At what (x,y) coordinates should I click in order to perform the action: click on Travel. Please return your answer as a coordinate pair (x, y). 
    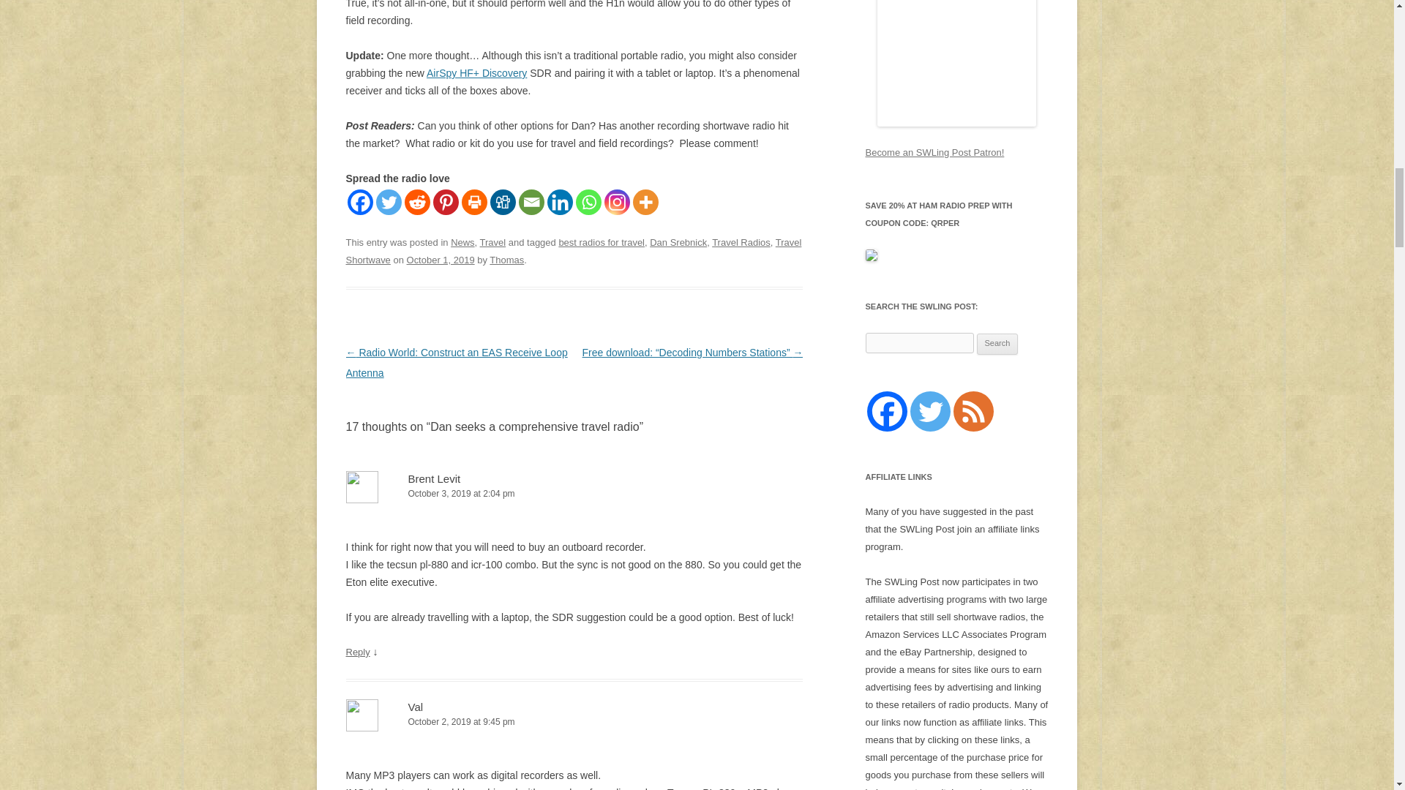
    Looking at the image, I should click on (493, 243).